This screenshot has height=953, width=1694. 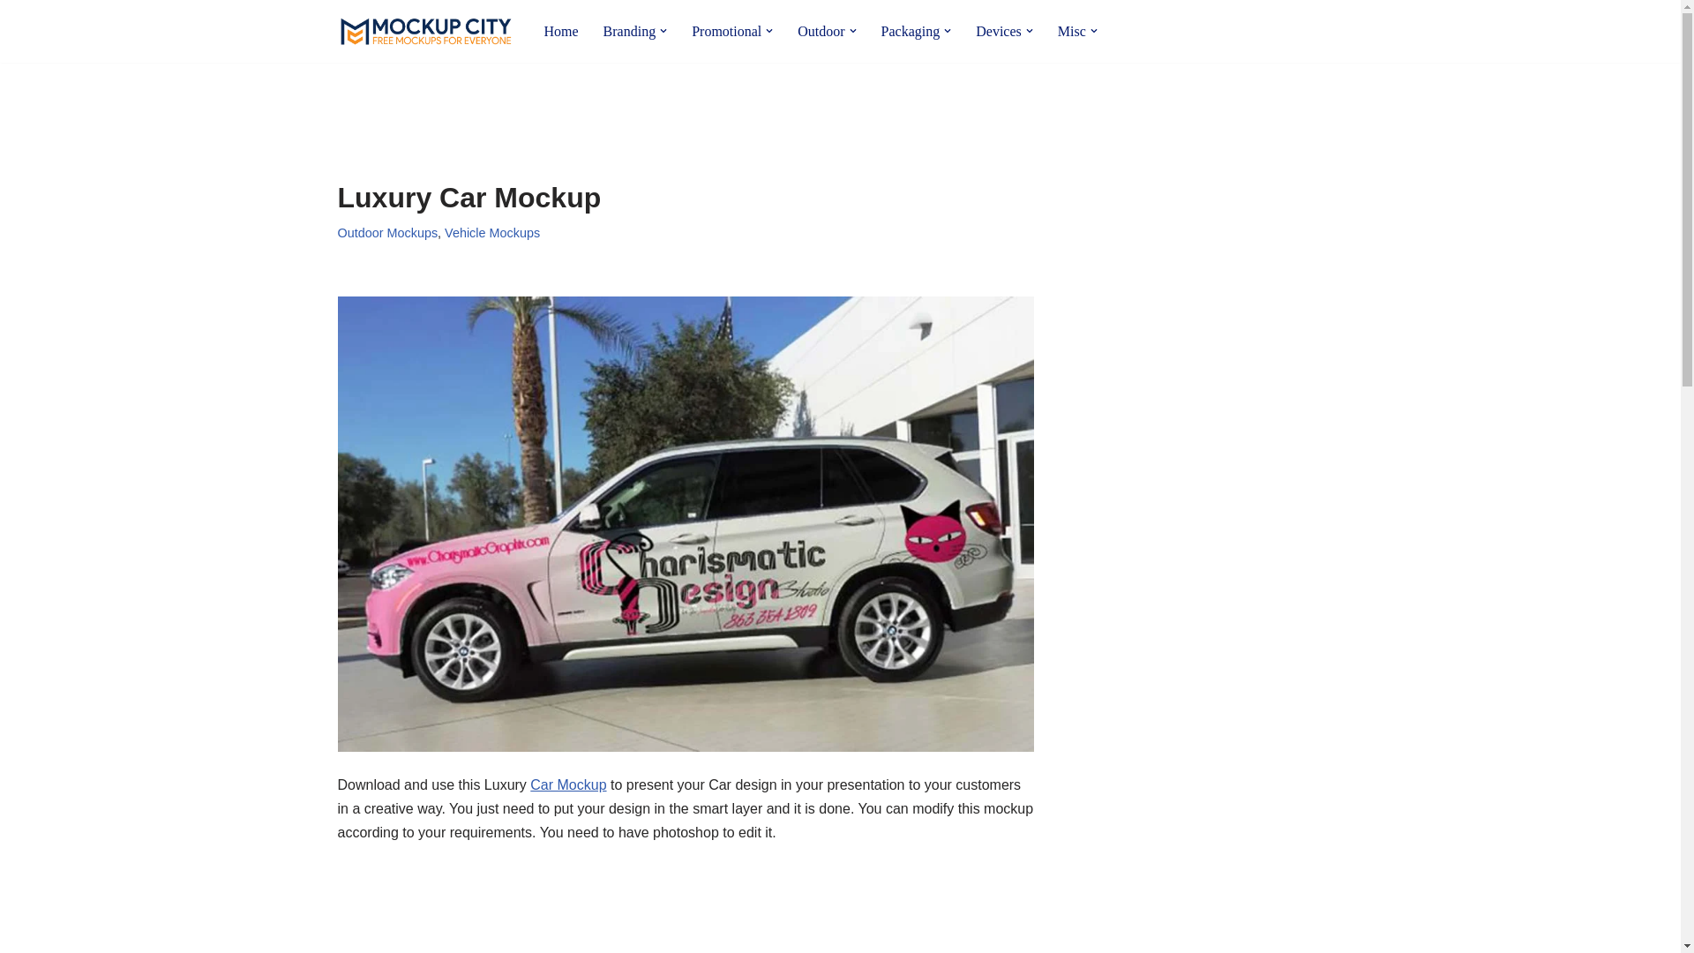 I want to click on Skip to content, so click(x=13, y=37).